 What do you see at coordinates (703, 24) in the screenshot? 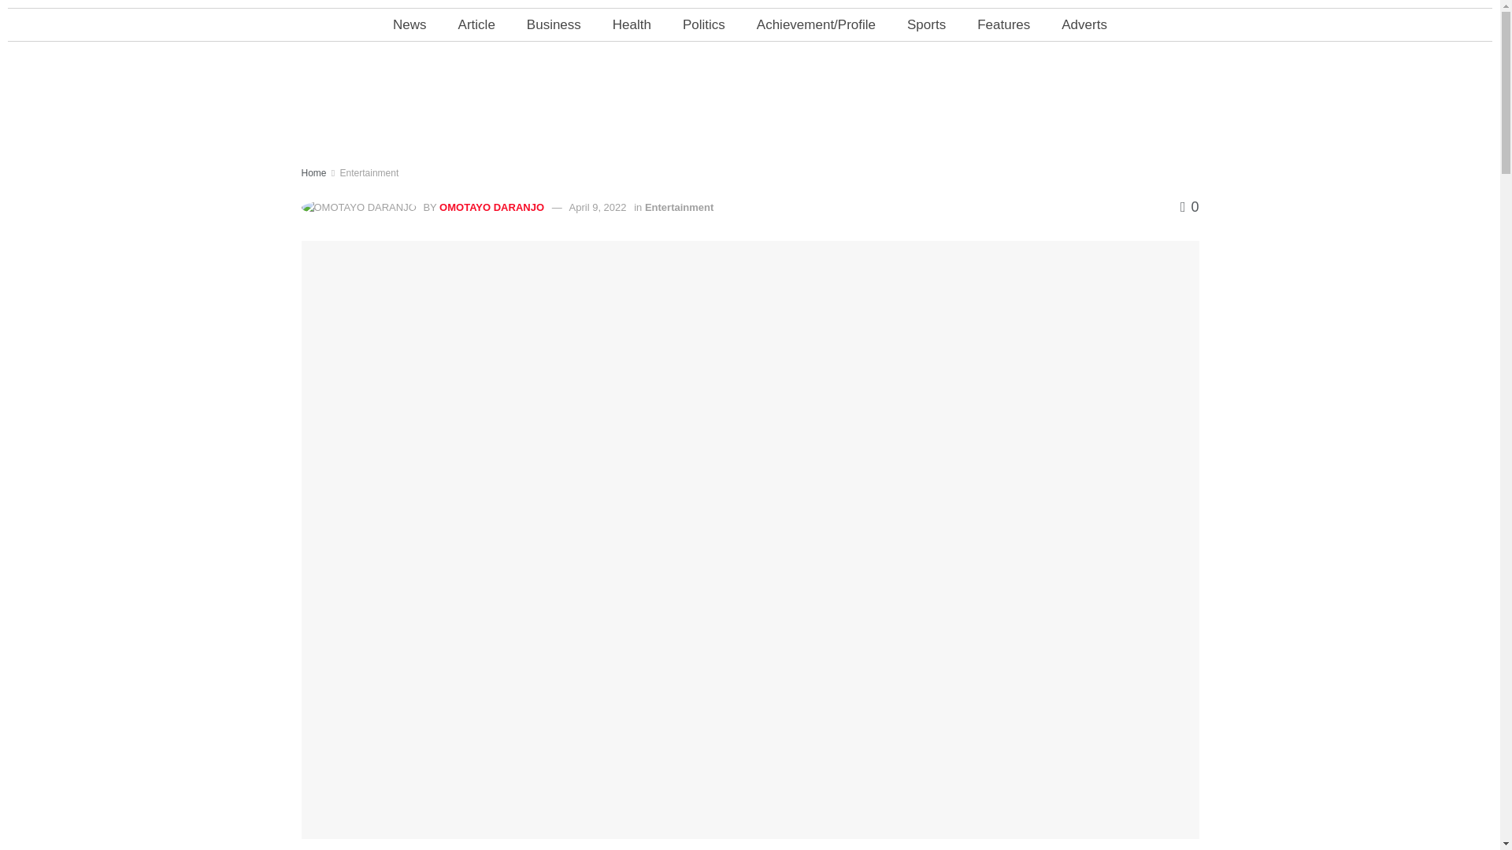
I see `Politics` at bounding box center [703, 24].